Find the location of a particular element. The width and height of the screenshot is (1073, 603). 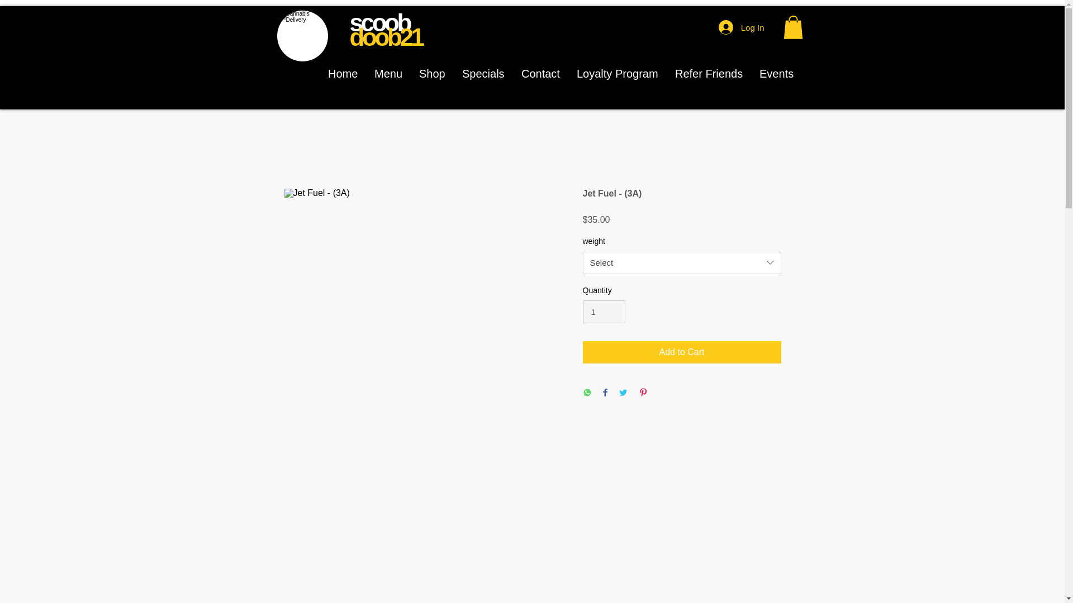

Menu is located at coordinates (388, 73).